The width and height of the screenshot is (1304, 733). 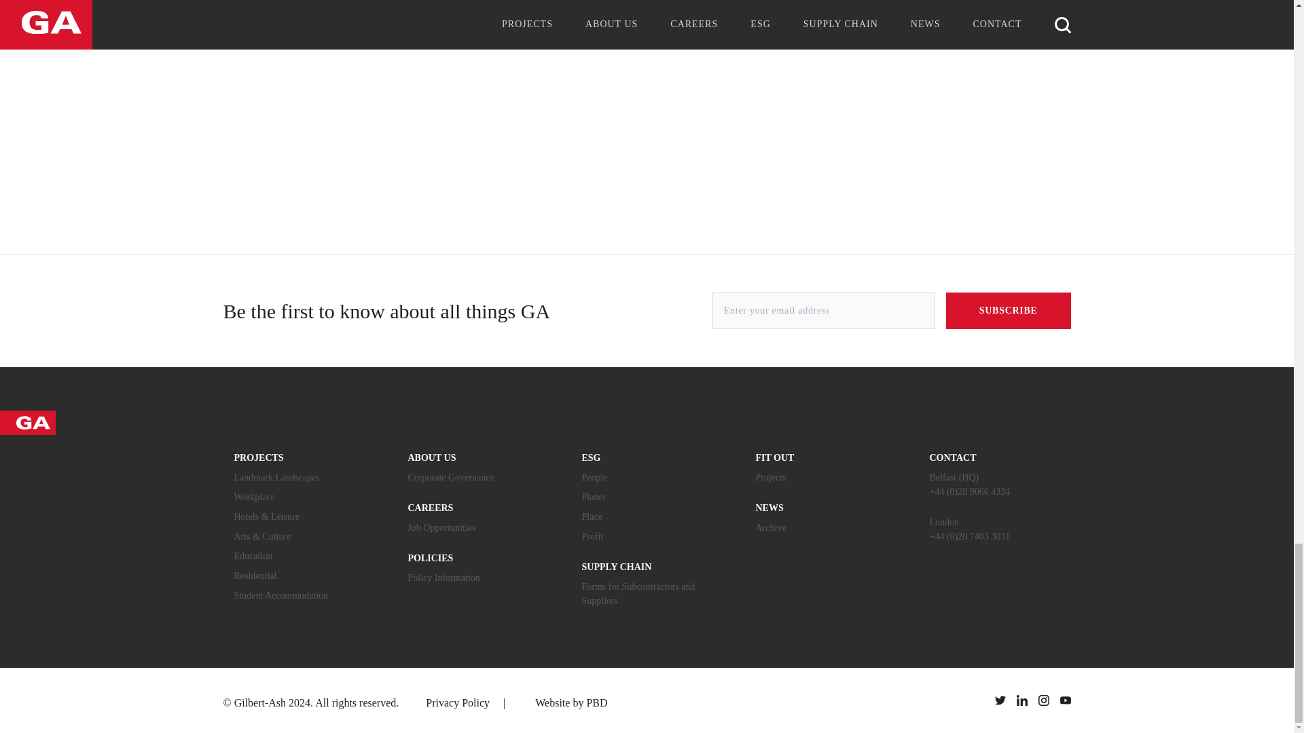 What do you see at coordinates (1008, 310) in the screenshot?
I see `Subscribe` at bounding box center [1008, 310].